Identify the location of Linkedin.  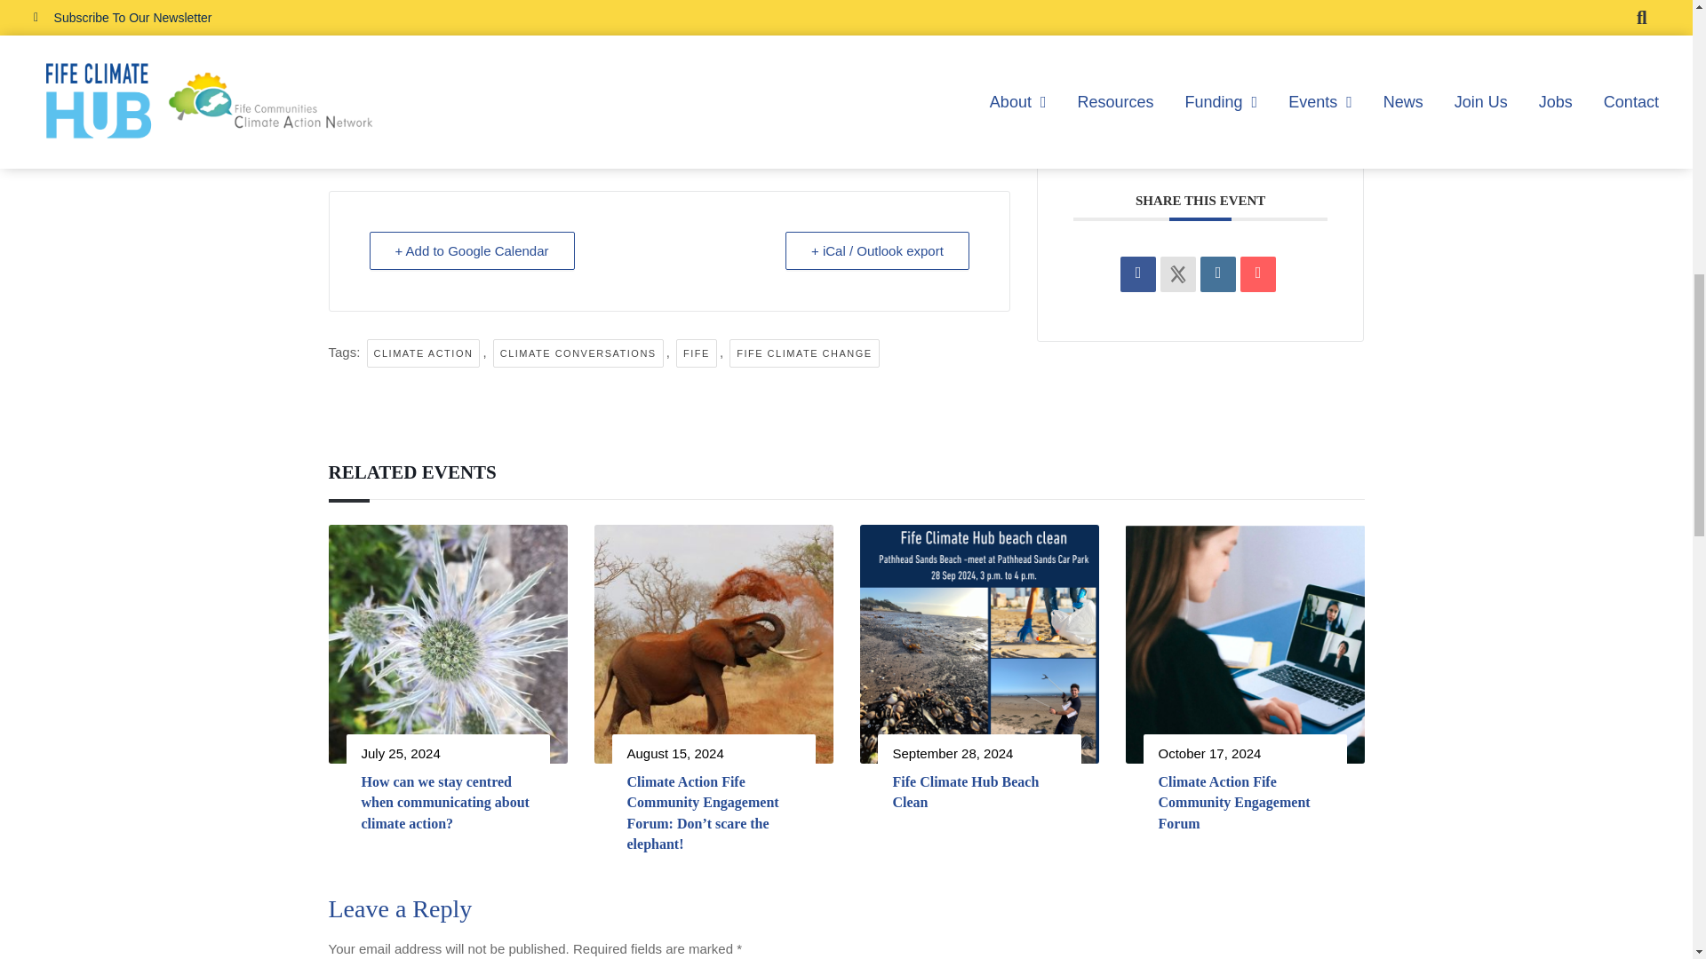
(1217, 48).